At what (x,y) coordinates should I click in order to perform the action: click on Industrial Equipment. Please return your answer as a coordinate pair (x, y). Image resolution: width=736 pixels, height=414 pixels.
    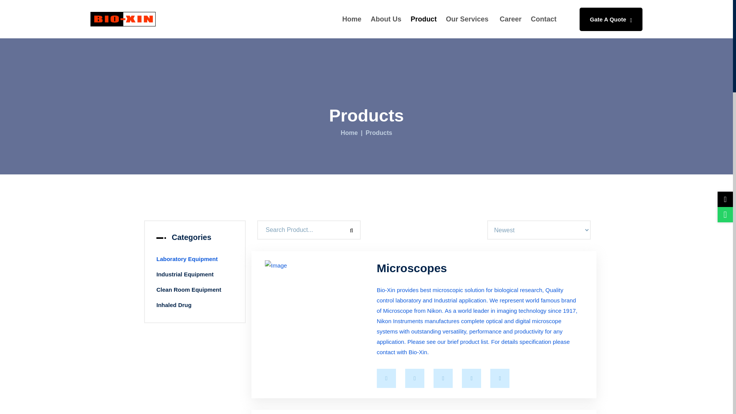
    Looking at the image, I should click on (195, 274).